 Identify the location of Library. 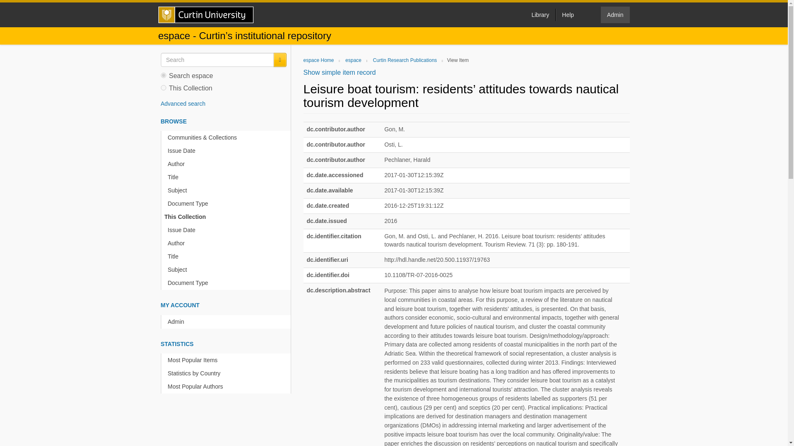
(540, 14).